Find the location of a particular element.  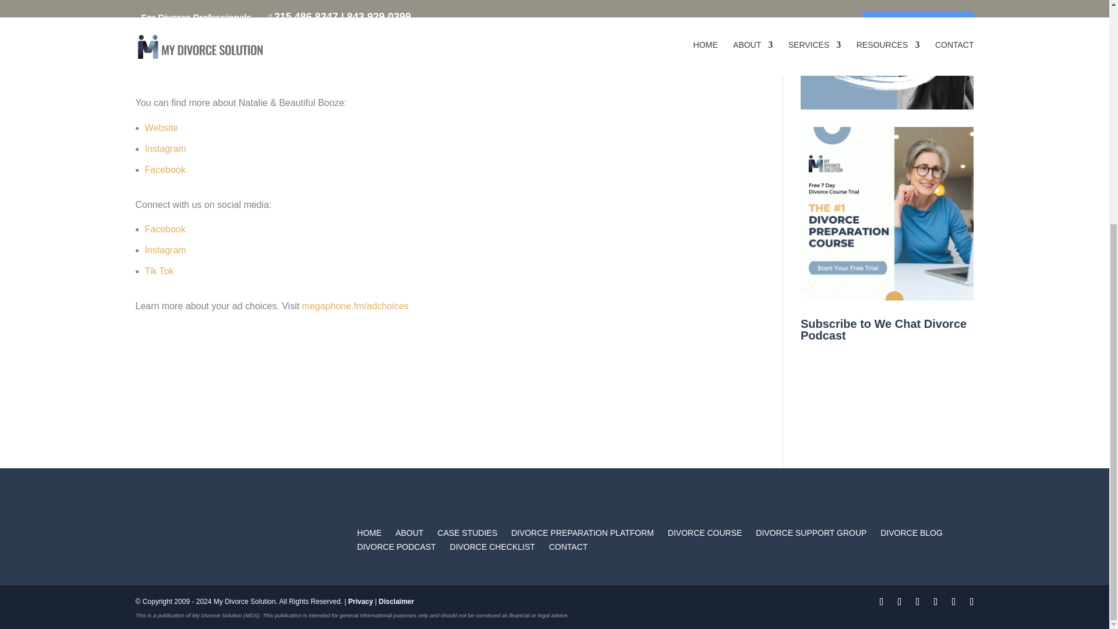

Instagram is located at coordinates (164, 148).